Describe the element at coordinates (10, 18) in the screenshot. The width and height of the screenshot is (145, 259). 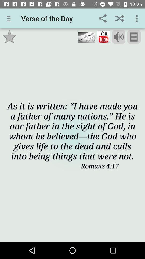
I see `select app next to the verse of the app` at that location.